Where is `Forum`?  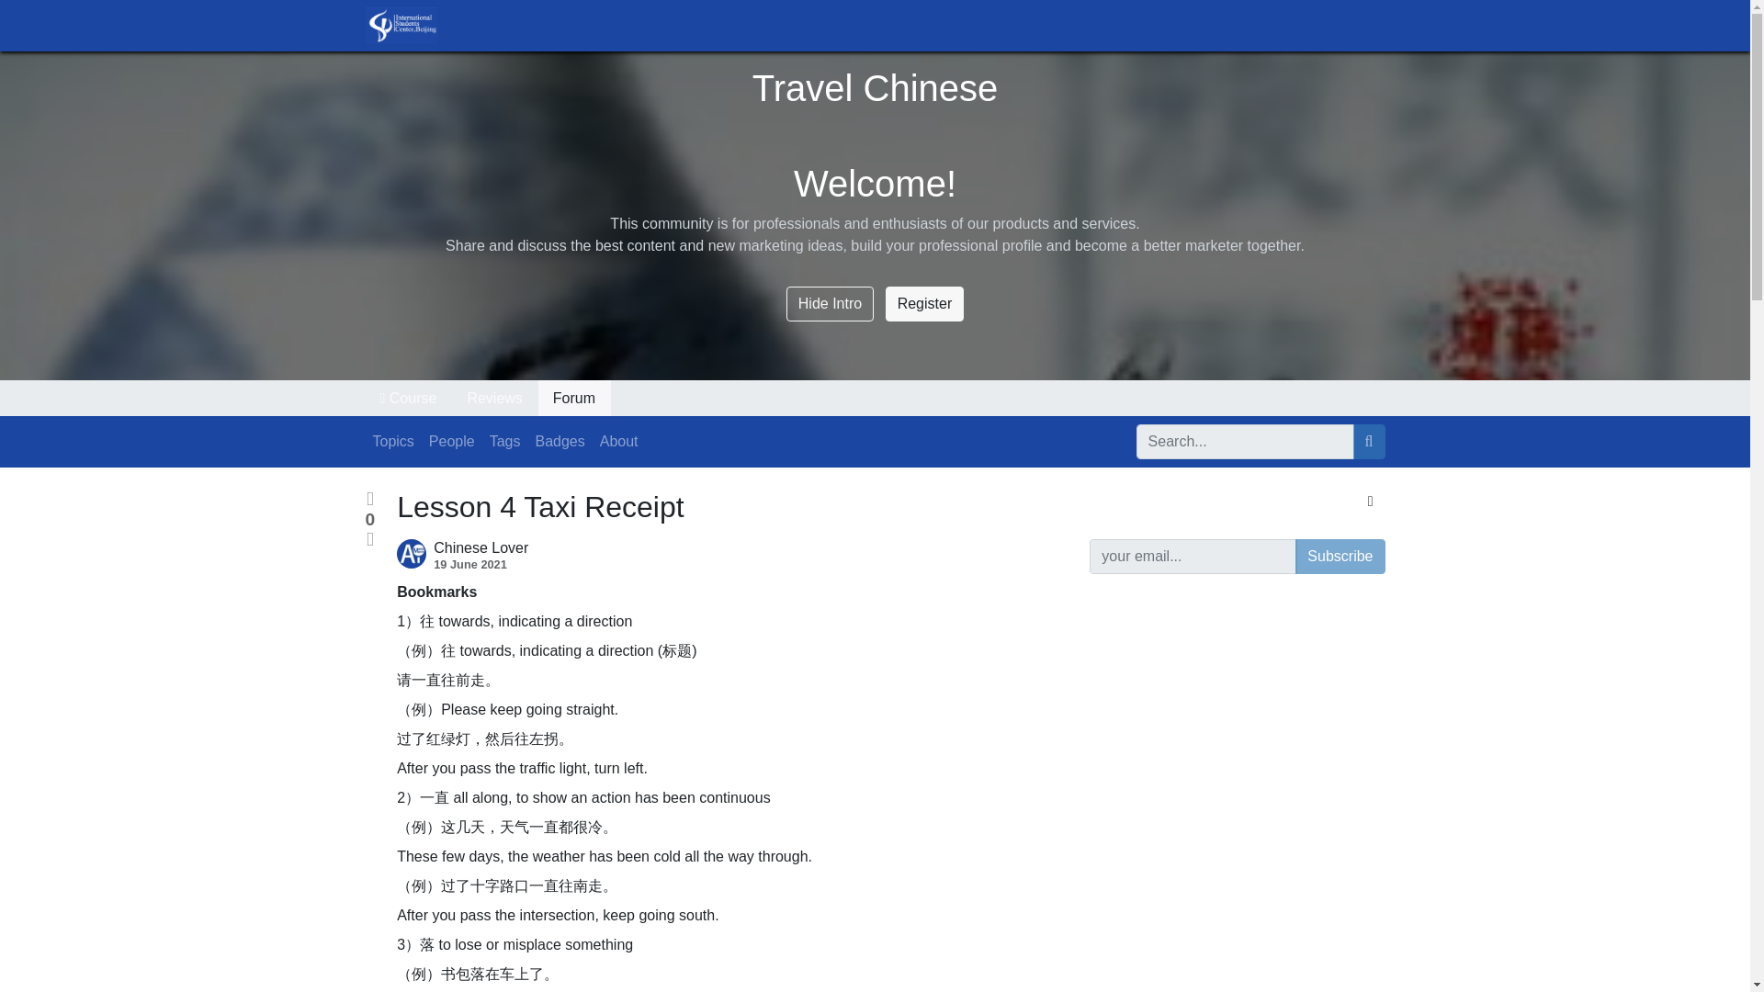 Forum is located at coordinates (573, 398).